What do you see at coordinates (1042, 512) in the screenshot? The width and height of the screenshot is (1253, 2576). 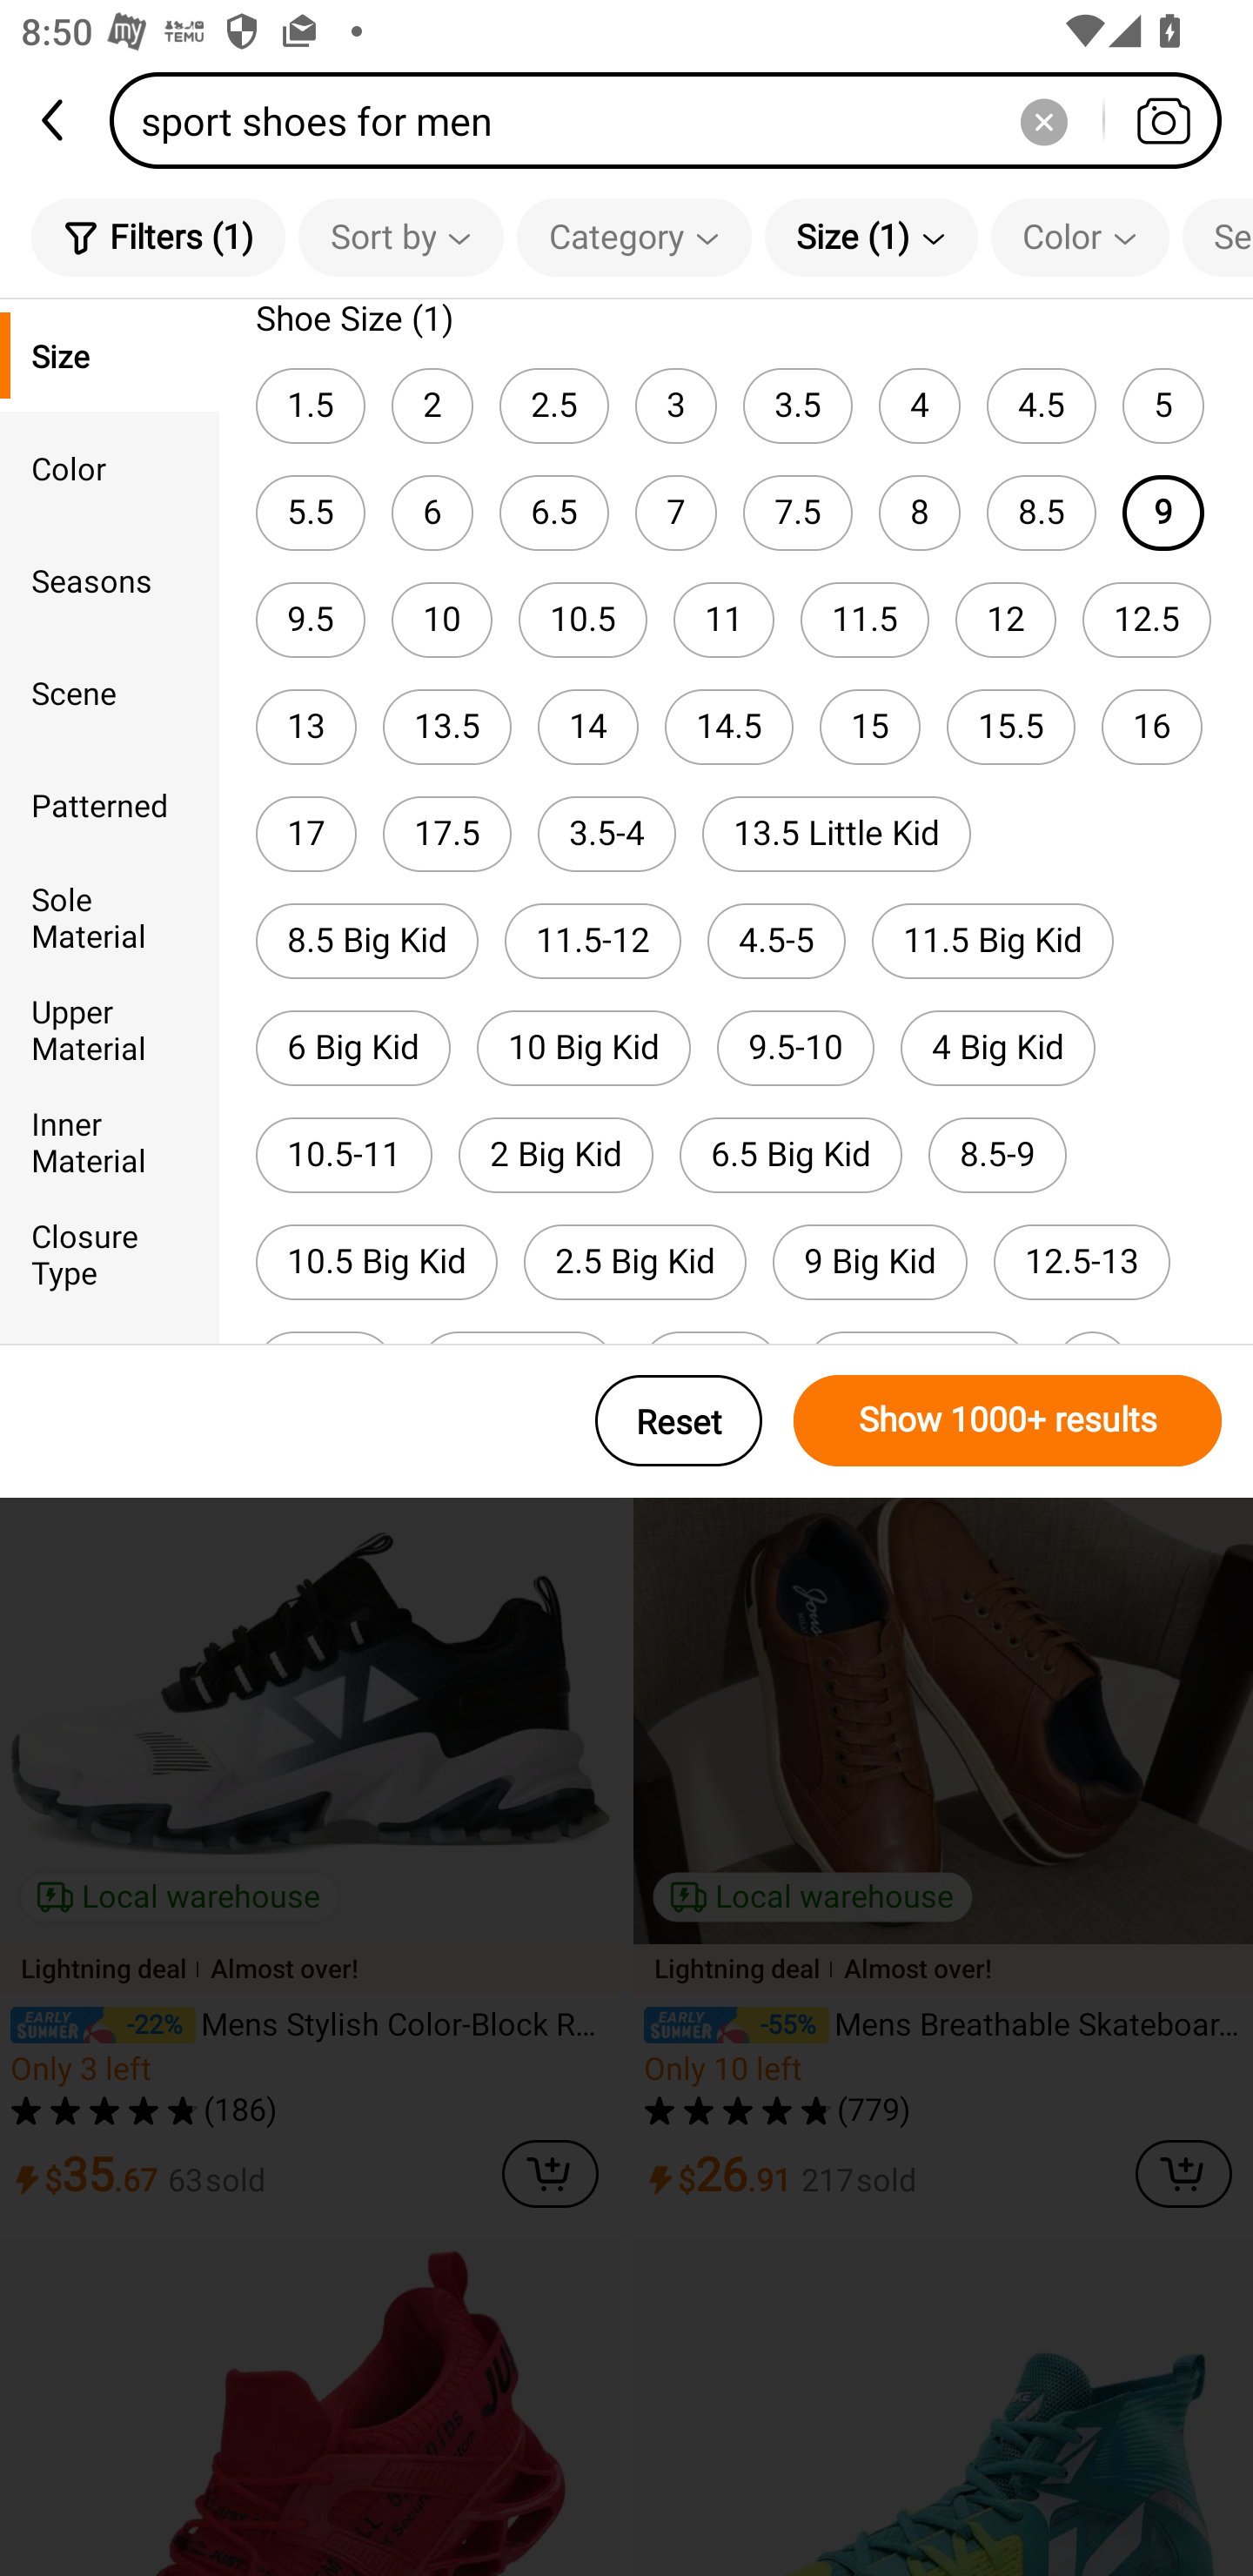 I see `8.5` at bounding box center [1042, 512].